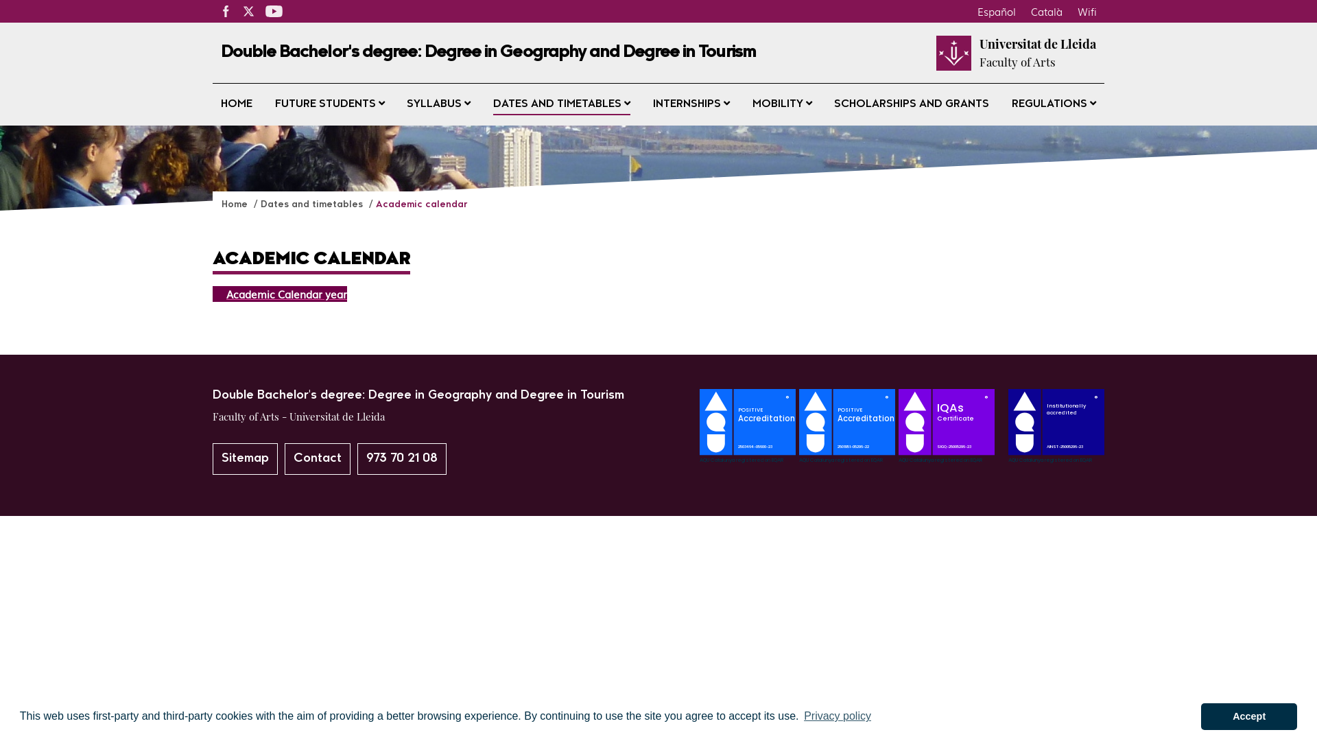 The width and height of the screenshot is (1317, 741). I want to click on SYLLABUS, so click(439, 104).